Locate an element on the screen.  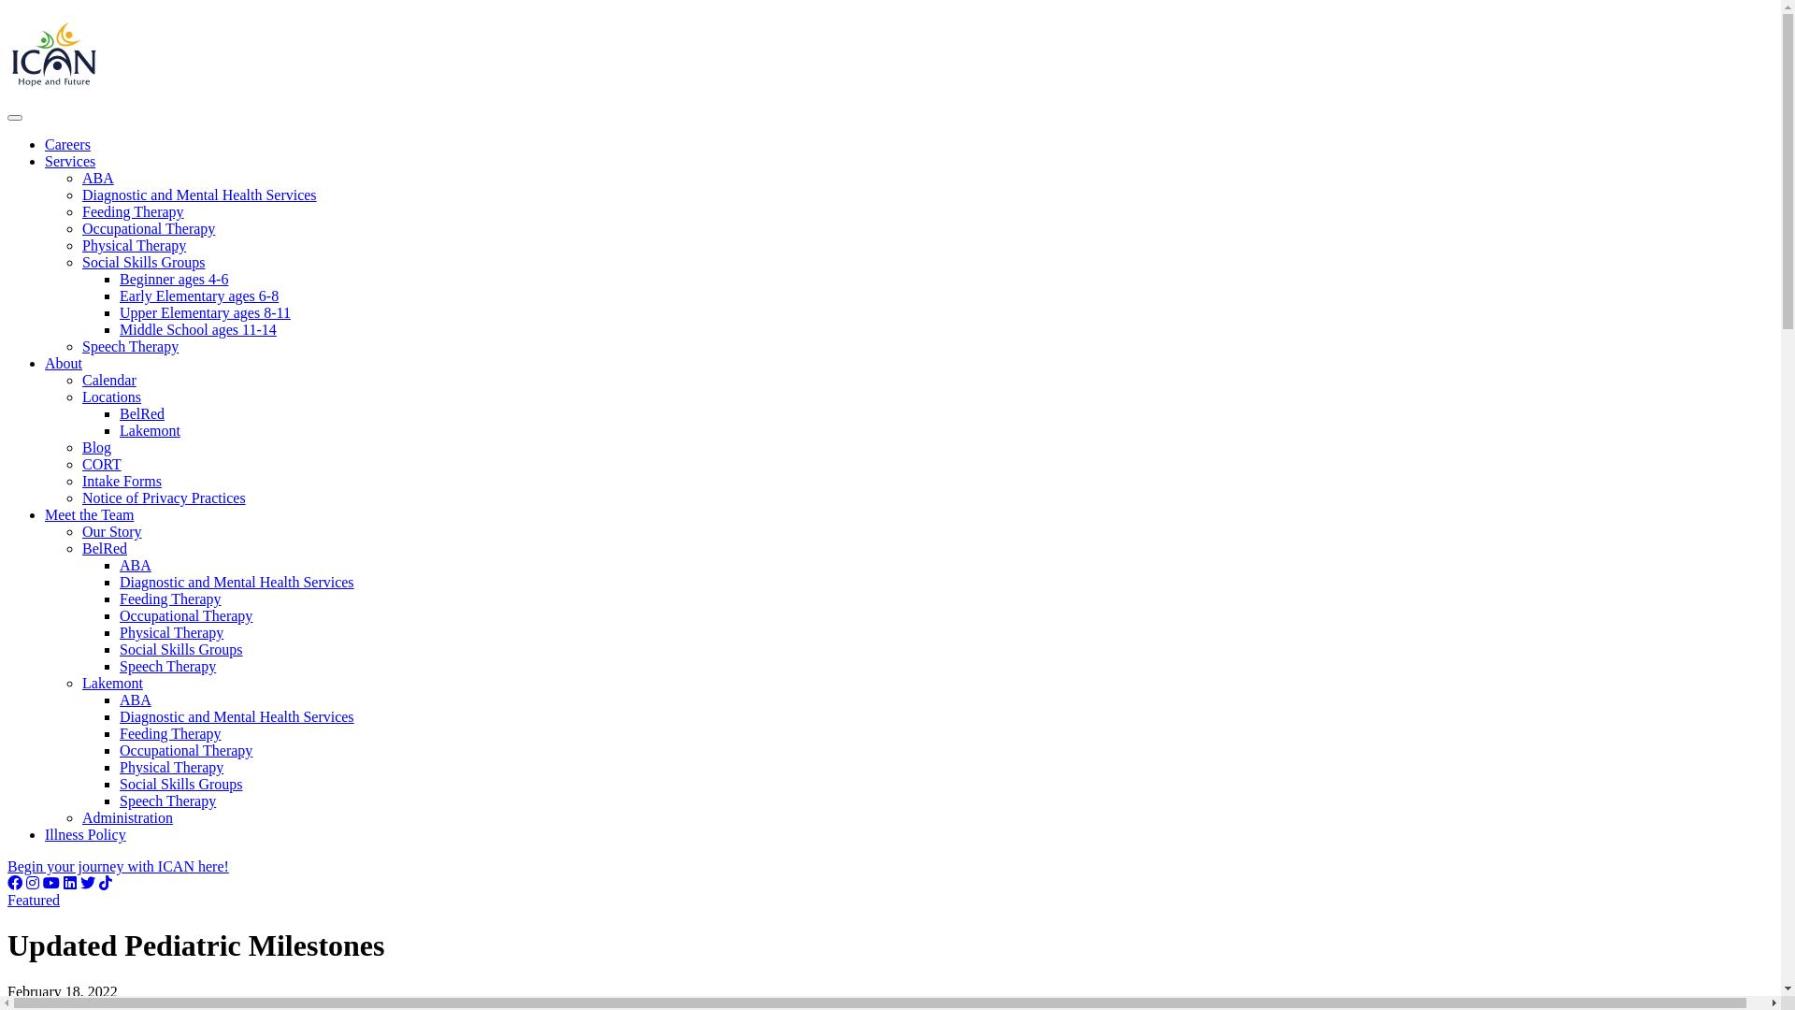
Administration is located at coordinates (127, 817).